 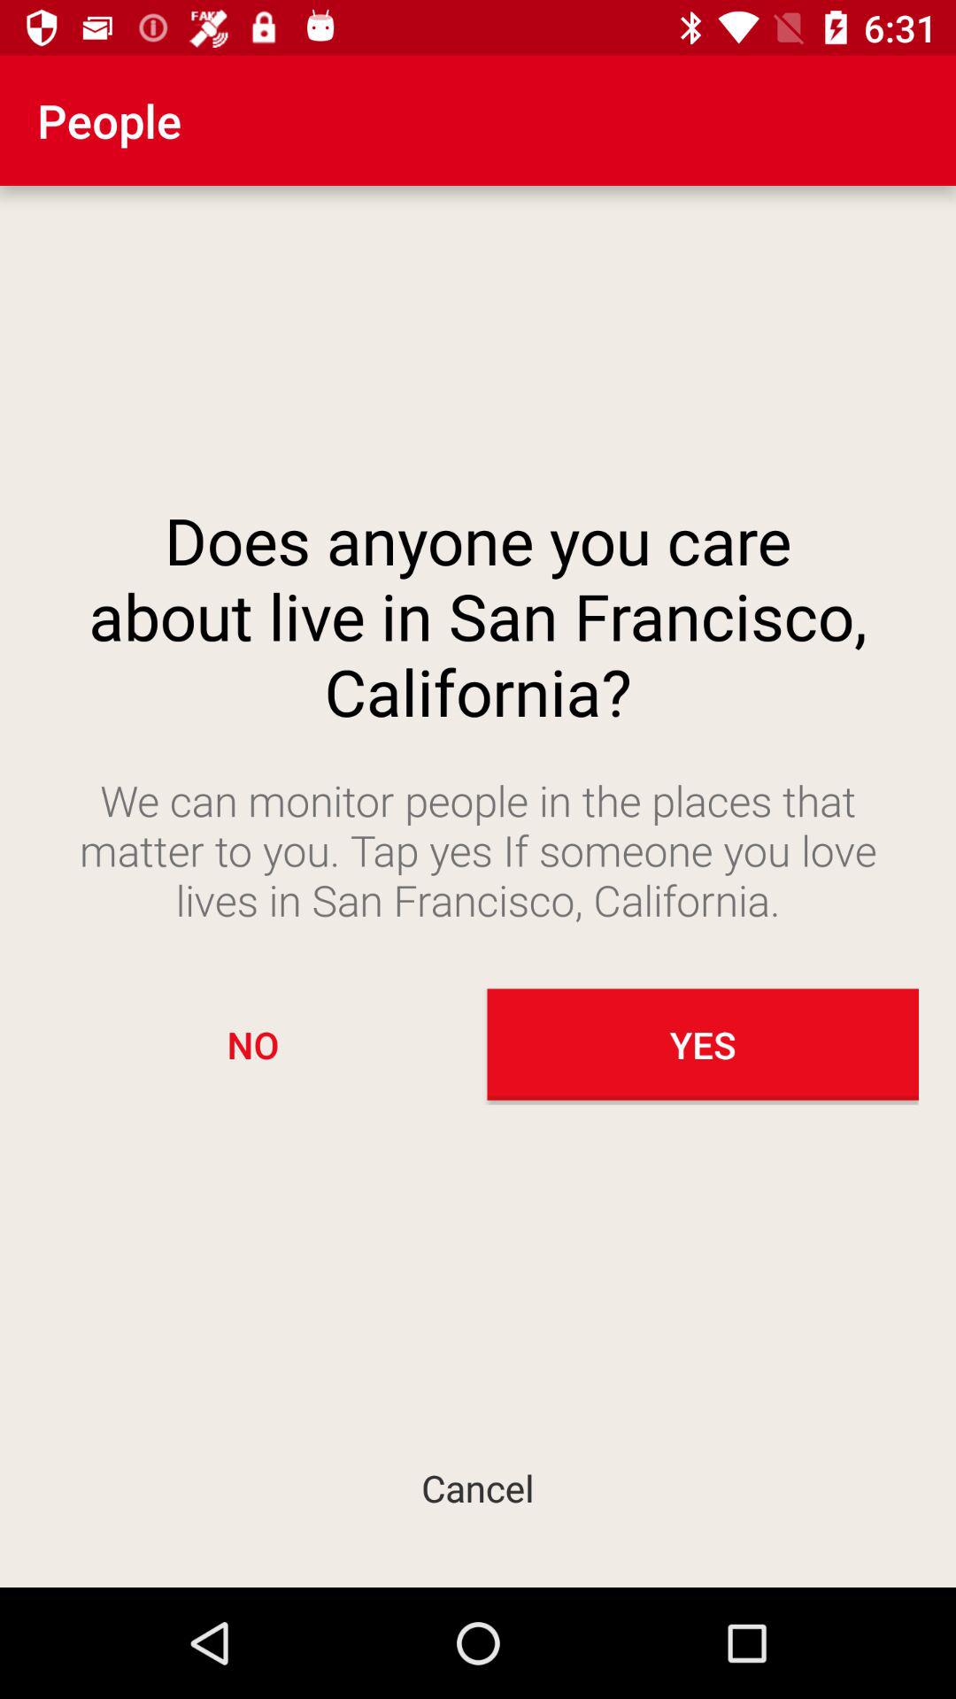 I want to click on turn on the no, so click(x=253, y=1044).